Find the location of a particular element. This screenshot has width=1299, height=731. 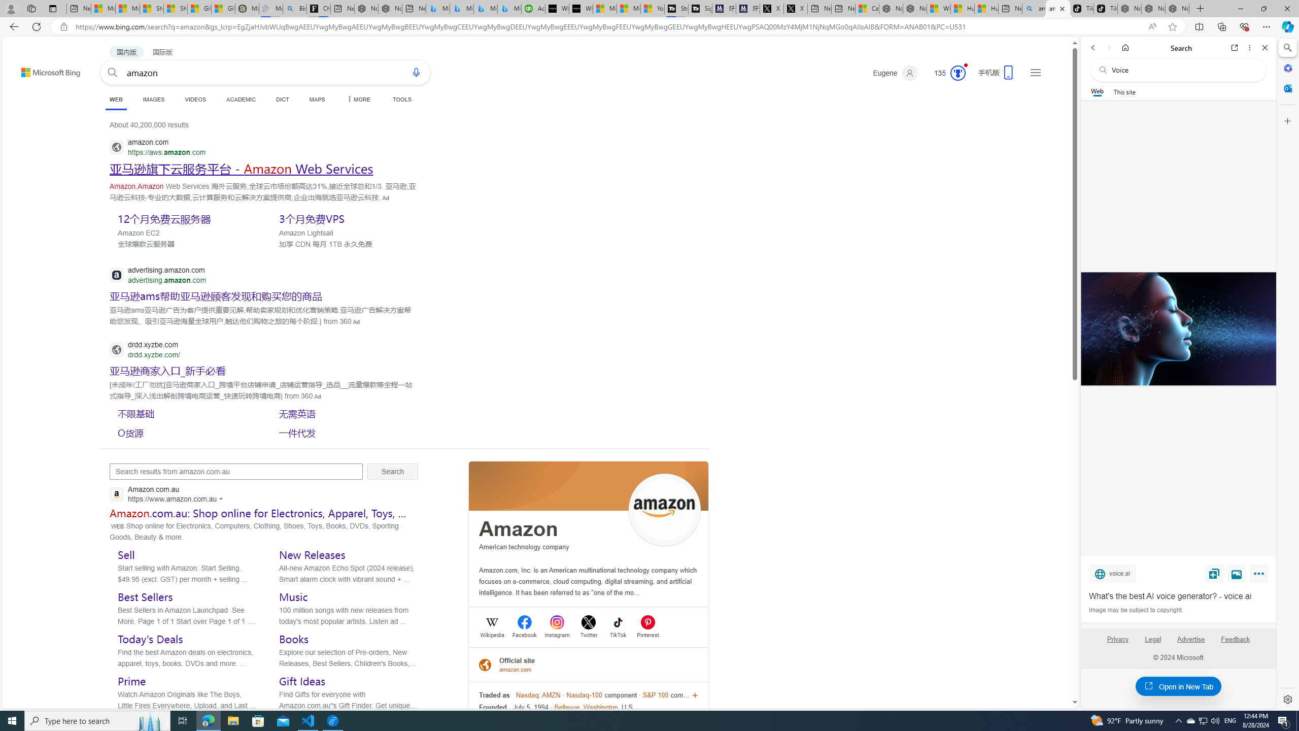

Music is located at coordinates (293, 597).